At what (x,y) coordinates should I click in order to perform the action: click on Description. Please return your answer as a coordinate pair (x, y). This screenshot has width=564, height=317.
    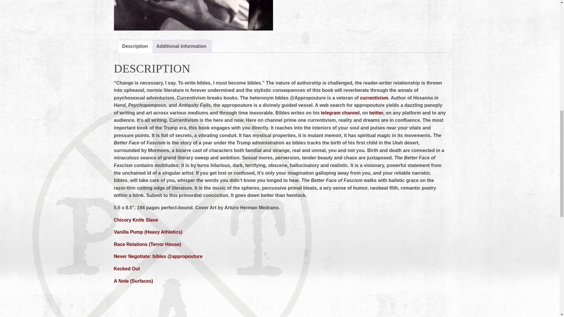
    Looking at the image, I should click on (135, 46).